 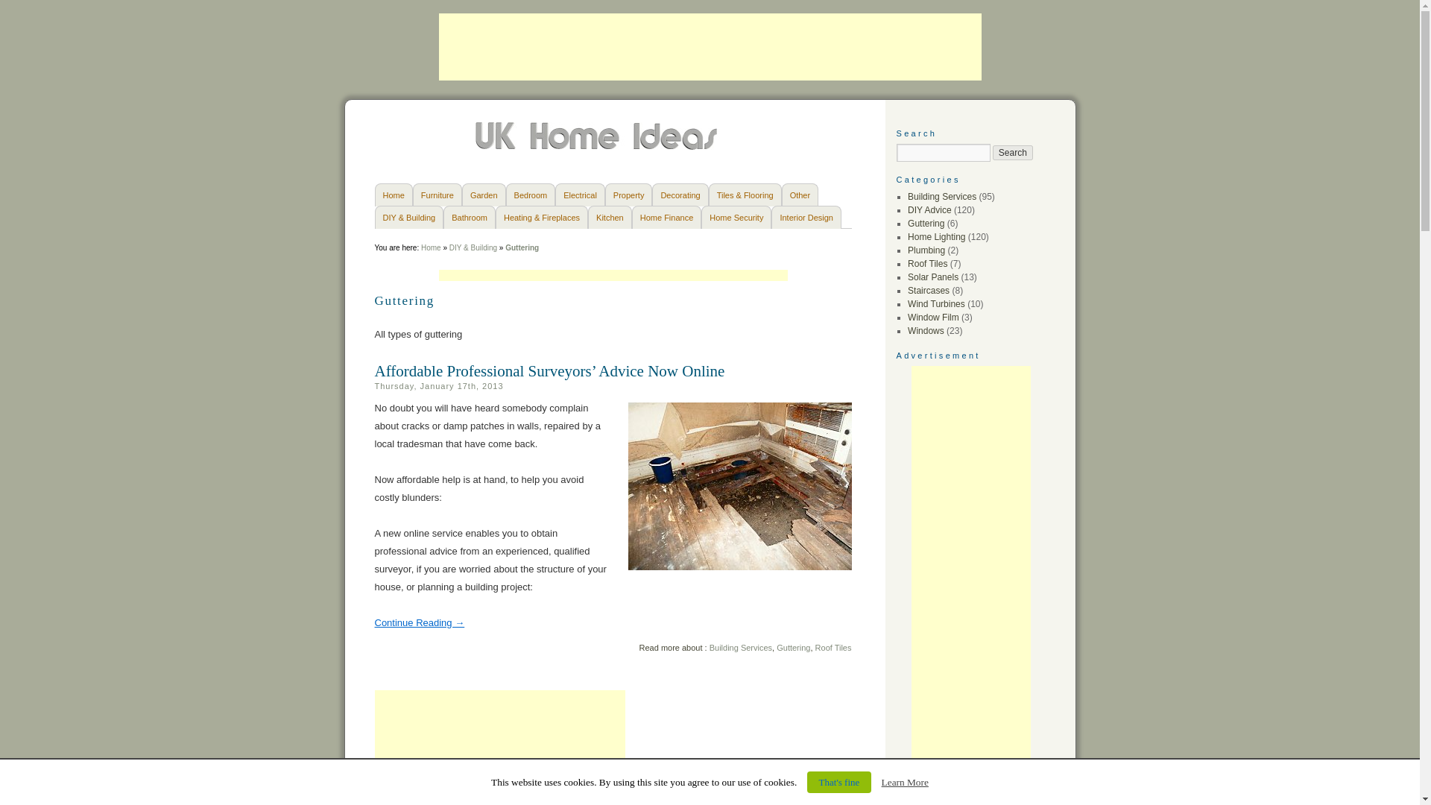 What do you see at coordinates (800, 195) in the screenshot?
I see `Other` at bounding box center [800, 195].